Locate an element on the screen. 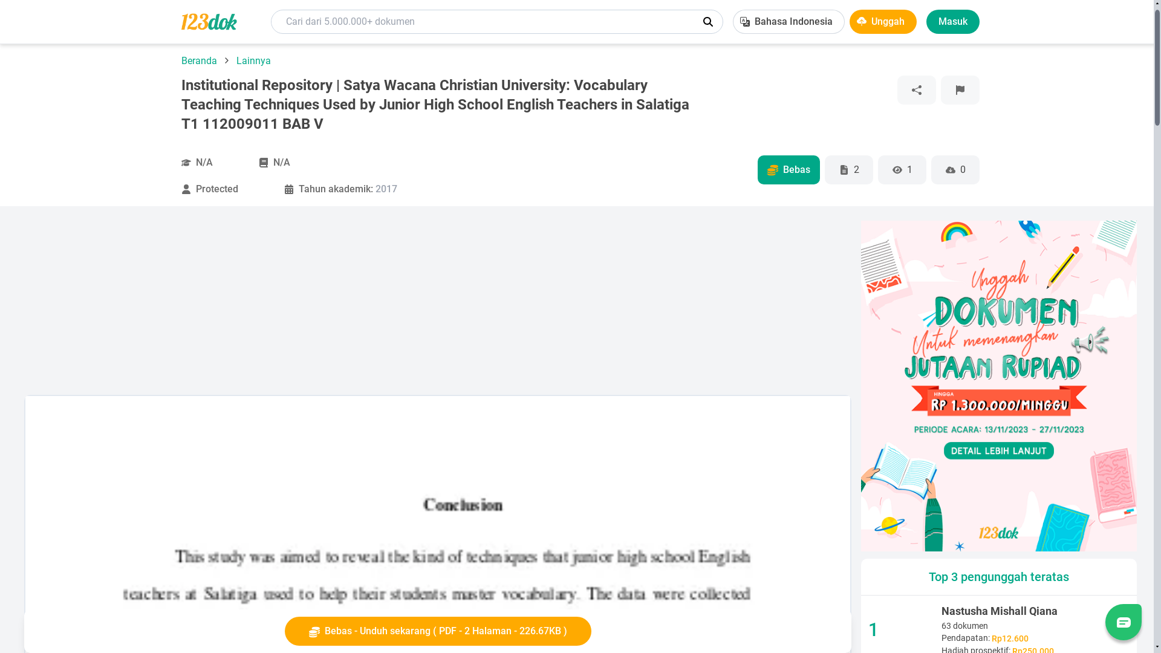 The width and height of the screenshot is (1161, 653). Lainnya is located at coordinates (254, 60).